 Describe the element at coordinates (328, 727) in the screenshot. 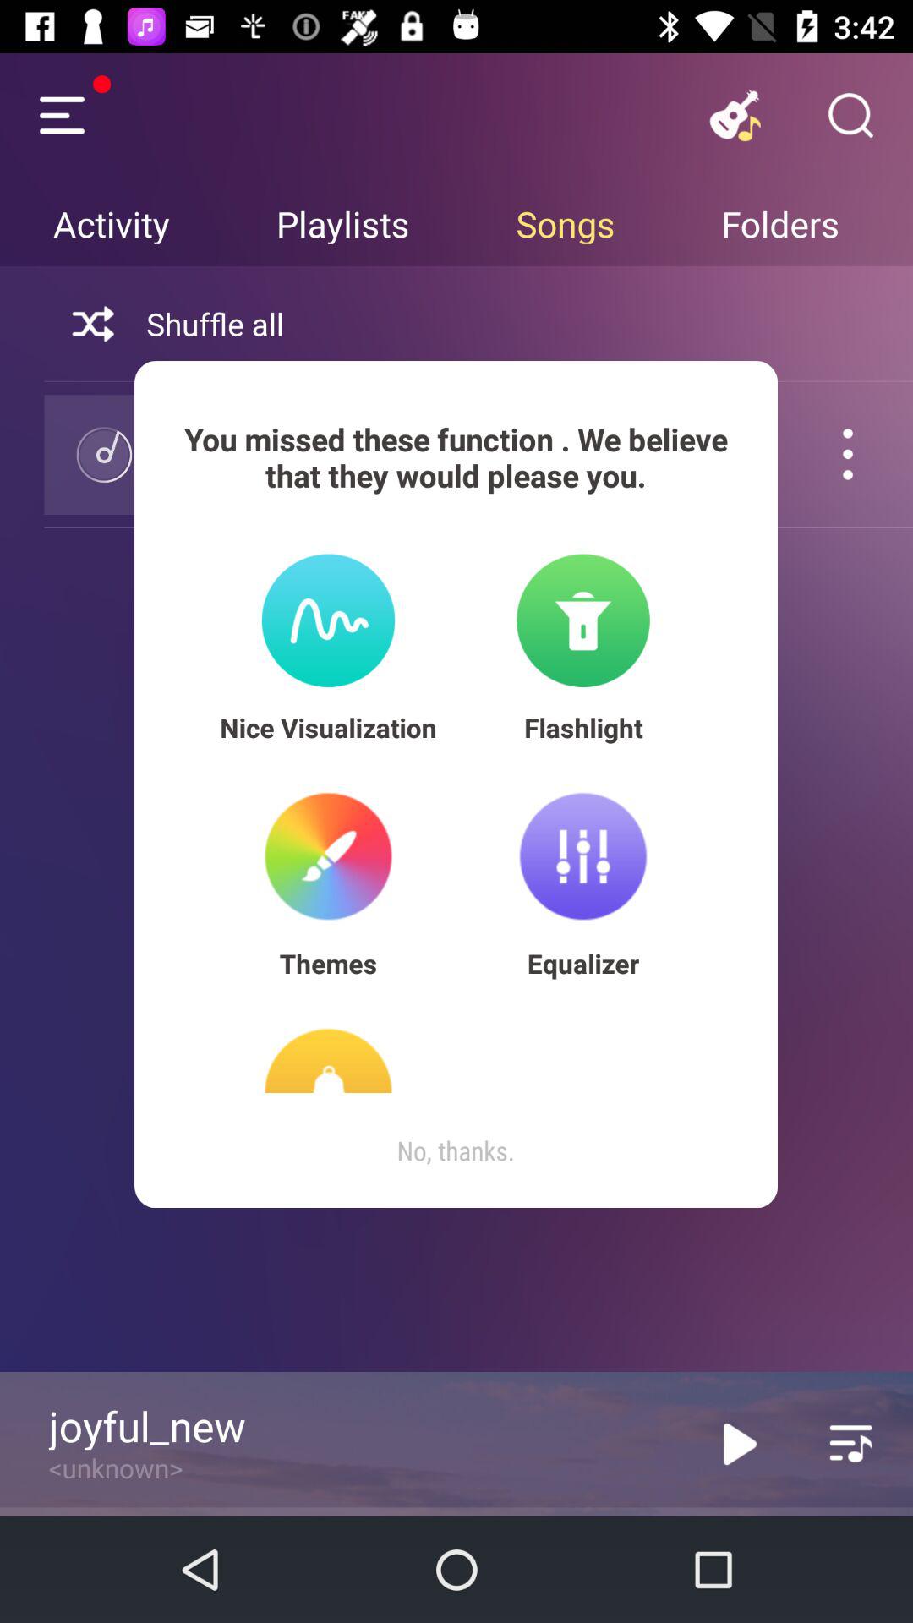

I see `tap nice visualization item` at that location.